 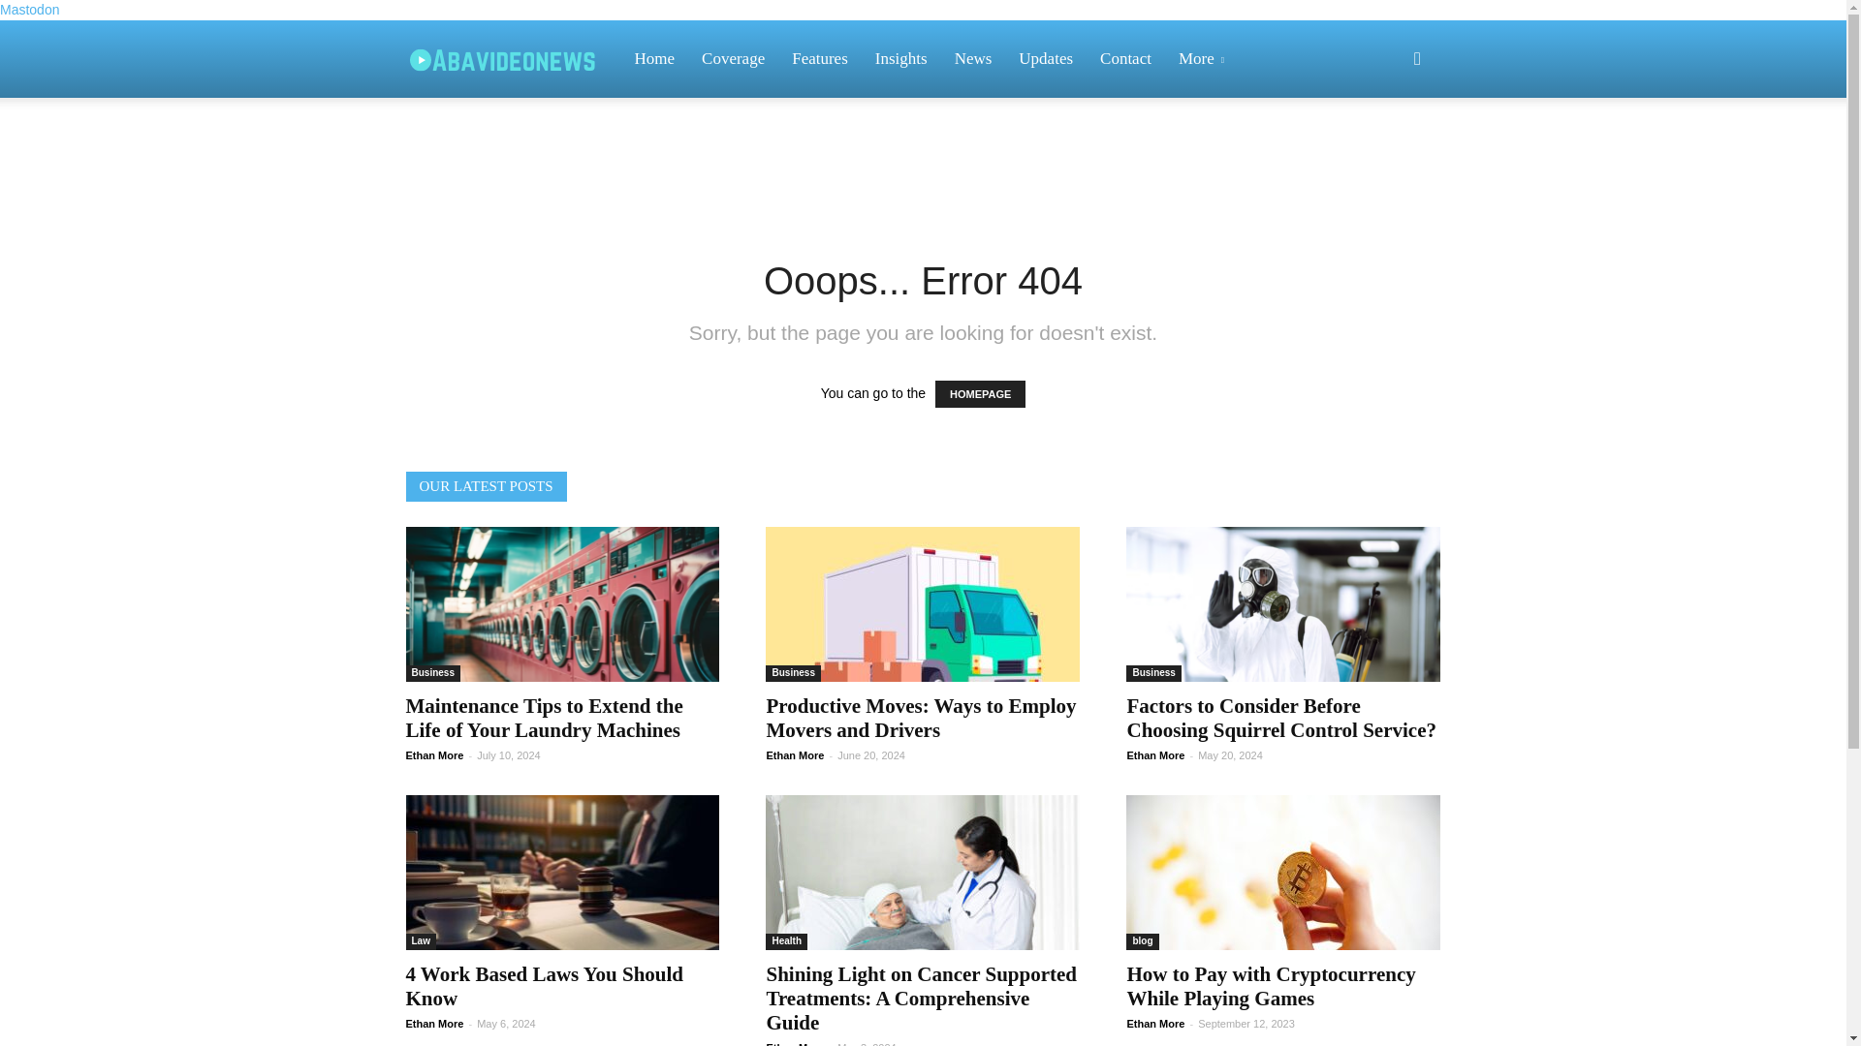 What do you see at coordinates (1386, 151) in the screenshot?
I see `Search` at bounding box center [1386, 151].